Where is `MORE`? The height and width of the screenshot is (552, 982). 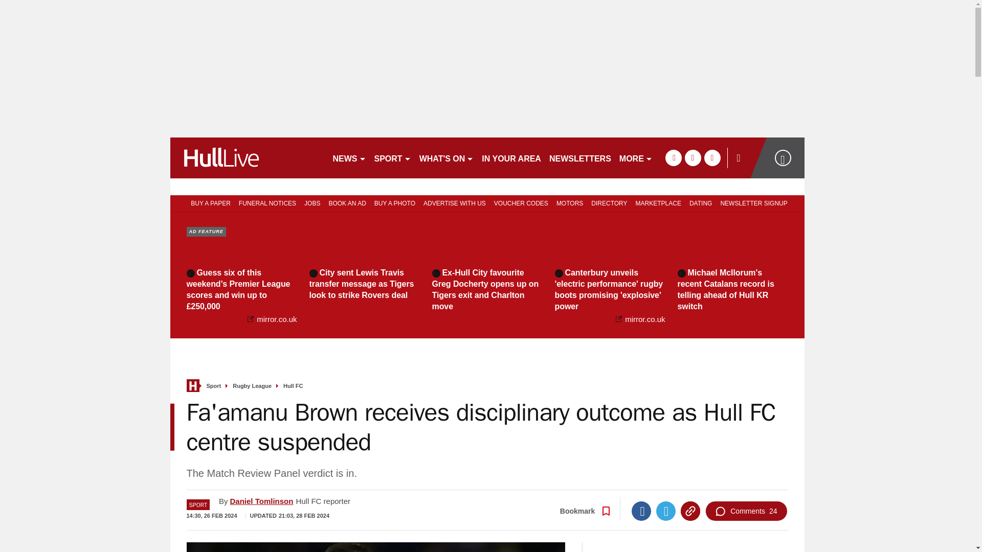
MORE is located at coordinates (636, 157).